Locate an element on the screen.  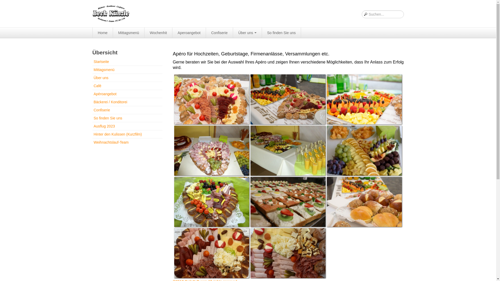
Wochenhit is located at coordinates (158, 33).